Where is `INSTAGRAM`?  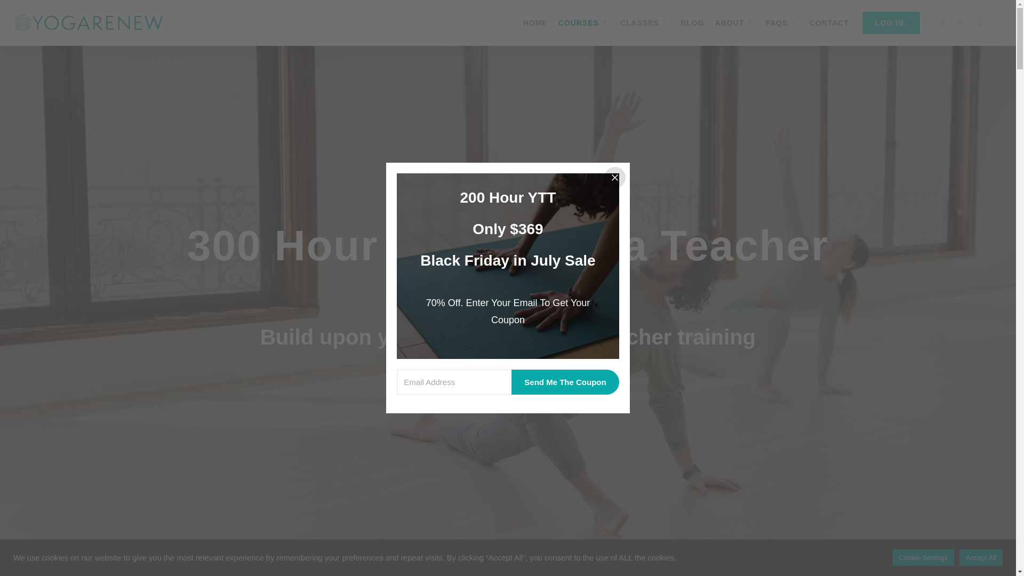 INSTAGRAM is located at coordinates (979, 23).